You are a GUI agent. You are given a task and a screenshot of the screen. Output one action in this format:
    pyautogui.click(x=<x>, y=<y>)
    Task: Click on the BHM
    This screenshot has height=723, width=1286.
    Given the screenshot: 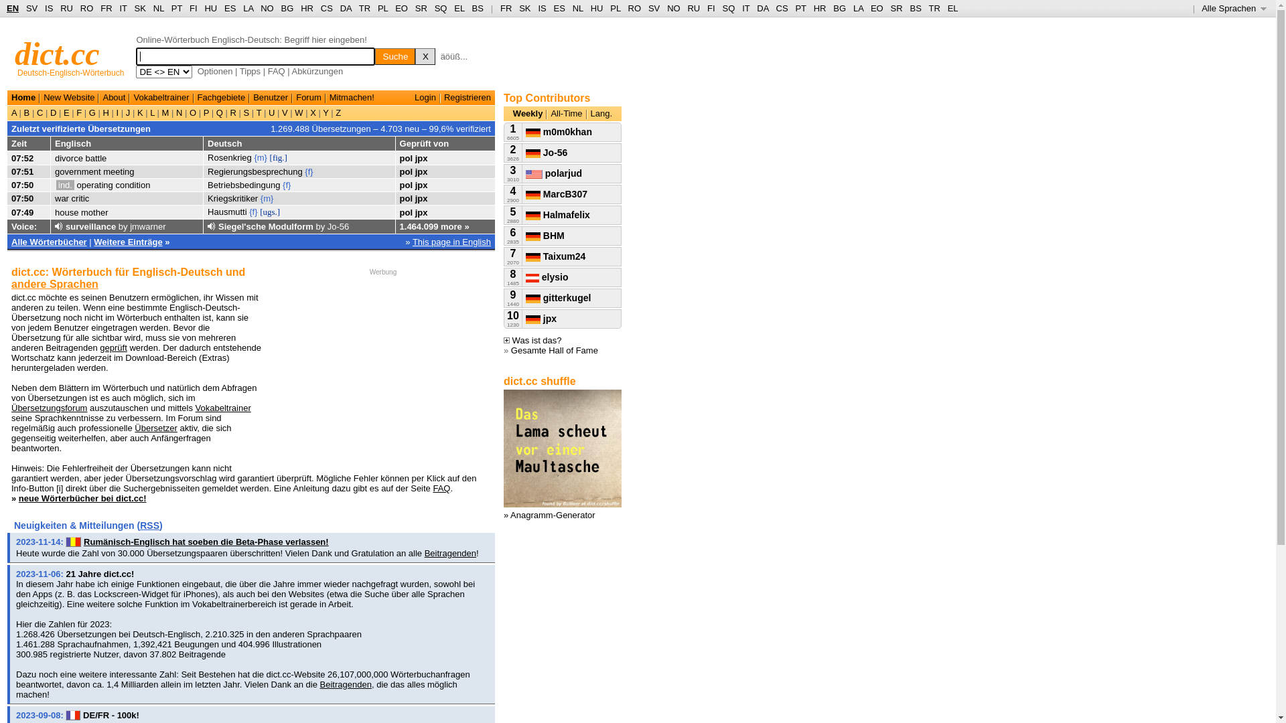 What is the action you would take?
    pyautogui.click(x=545, y=236)
    